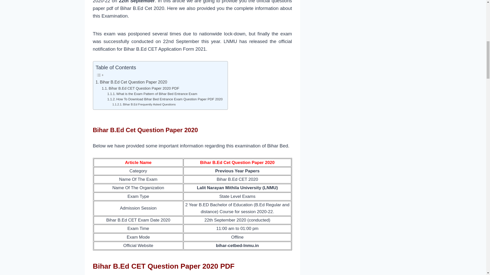  Describe the element at coordinates (152, 94) in the screenshot. I see `What is the Exam Pattern of Bihar Bed Entrance Exam` at that location.